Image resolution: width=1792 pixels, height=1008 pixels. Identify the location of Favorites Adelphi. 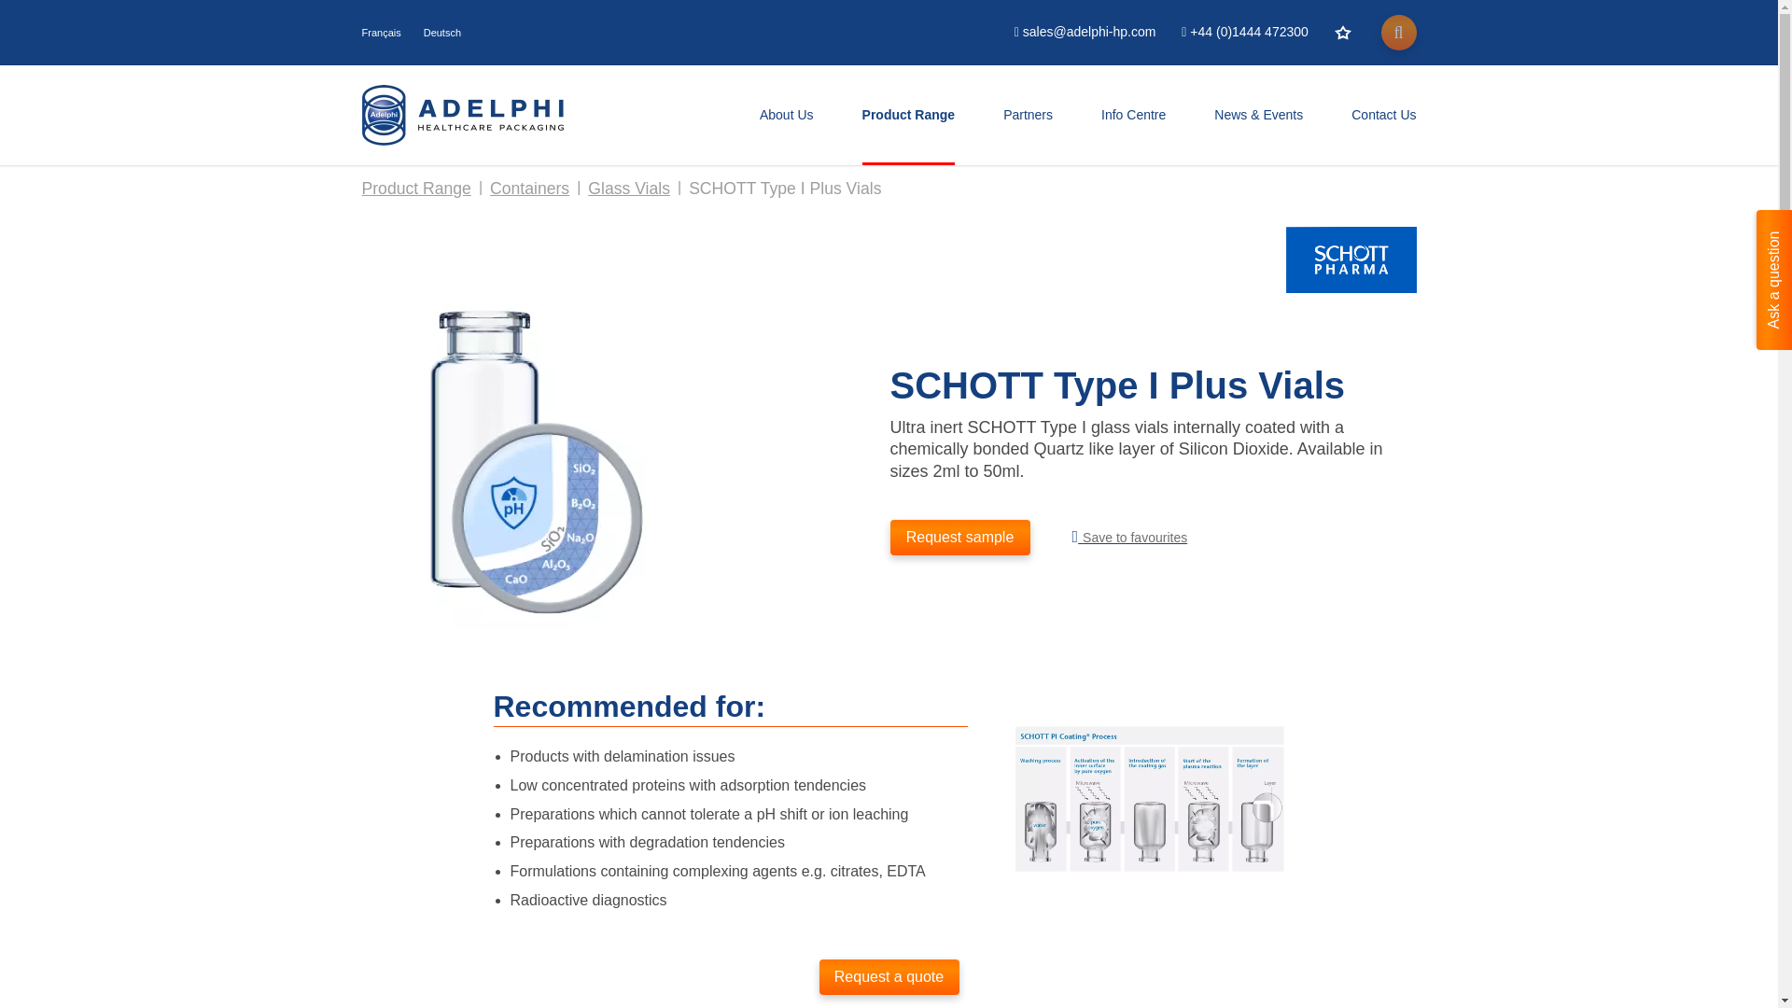
(1342, 32).